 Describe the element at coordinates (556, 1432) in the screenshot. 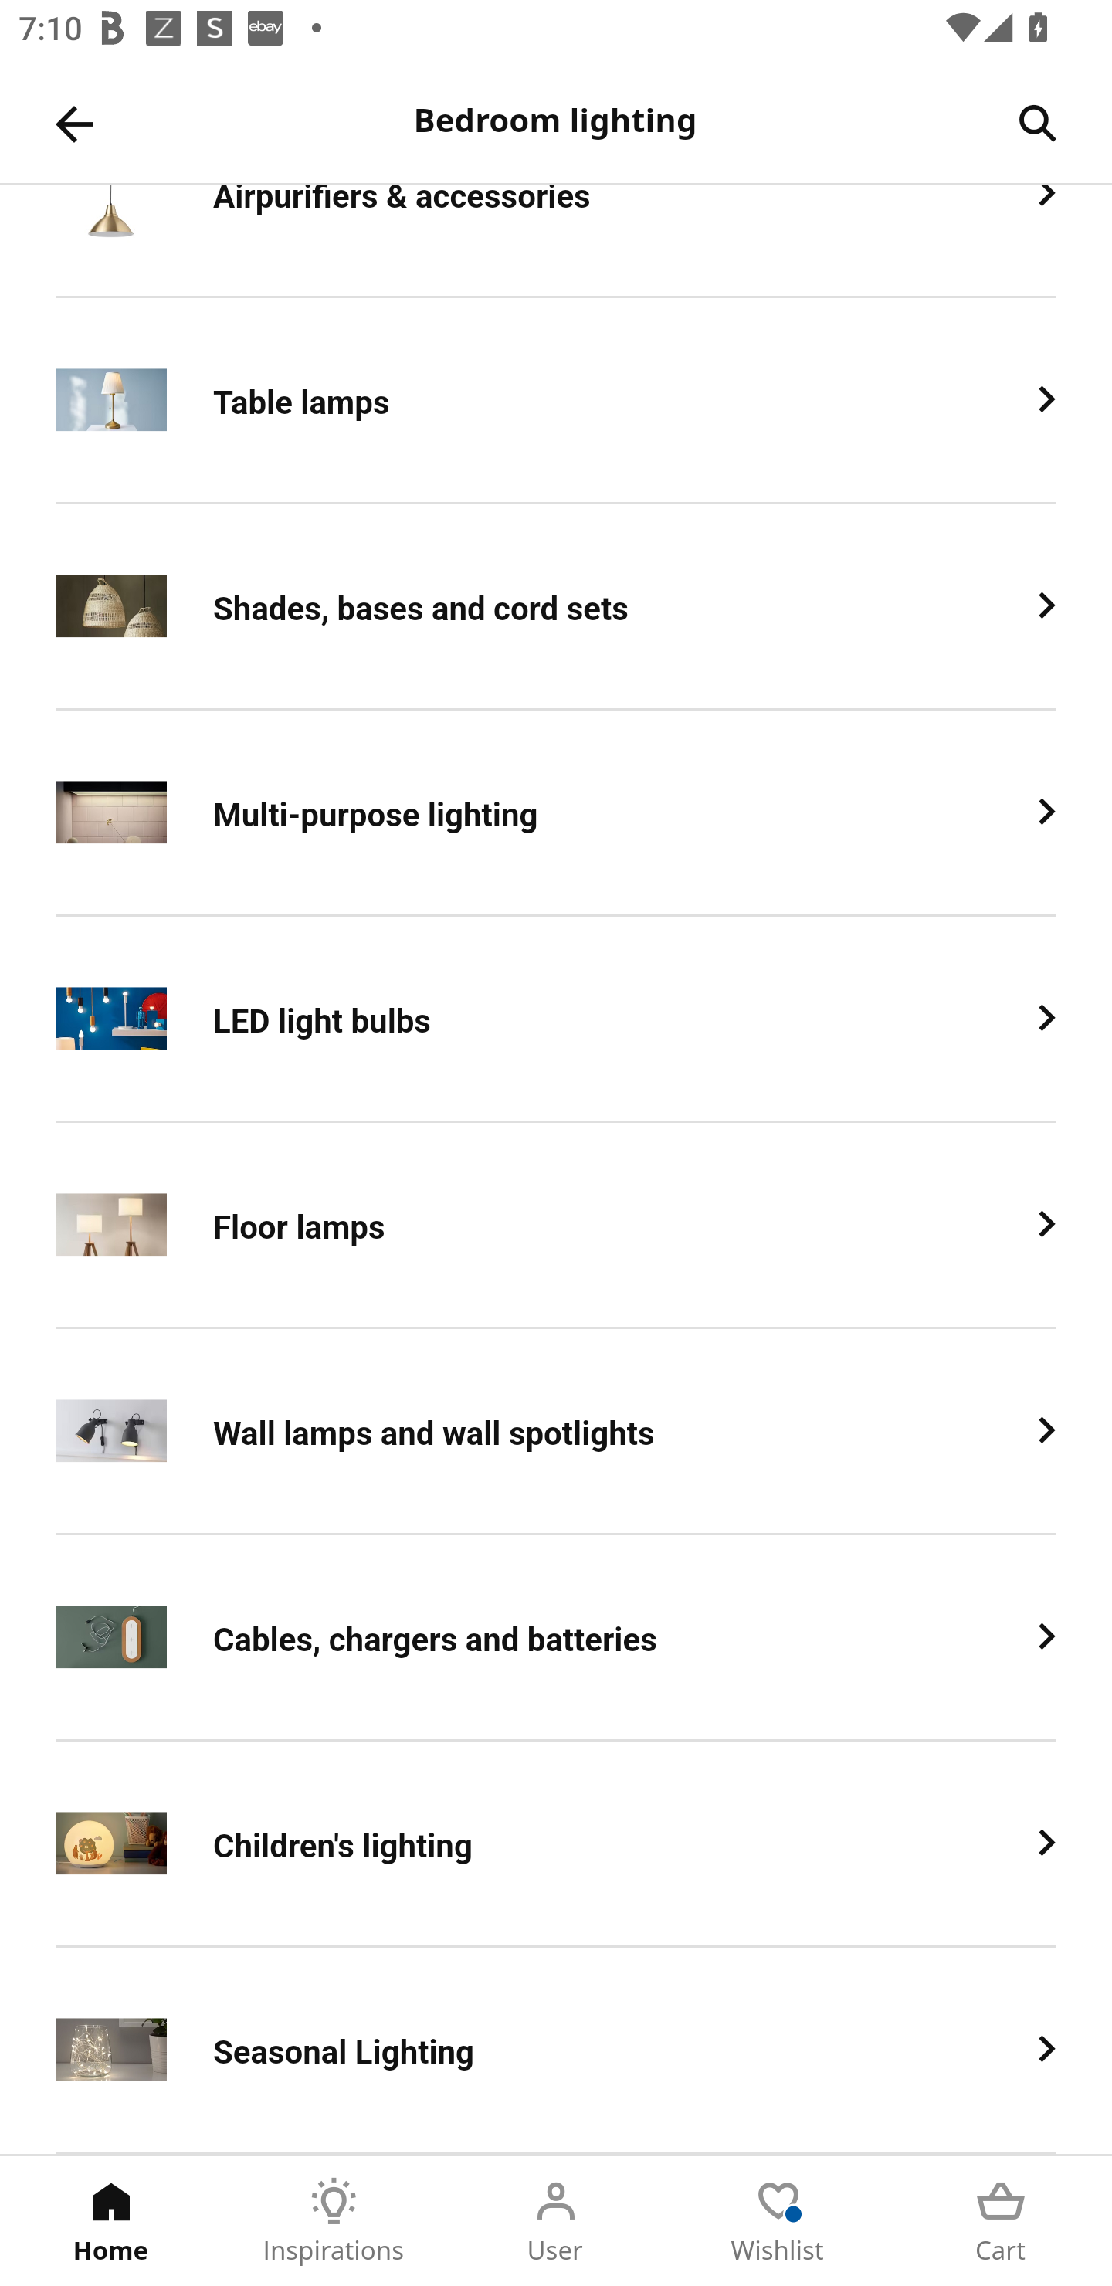

I see `Wall lamps and wall spotlights` at that location.